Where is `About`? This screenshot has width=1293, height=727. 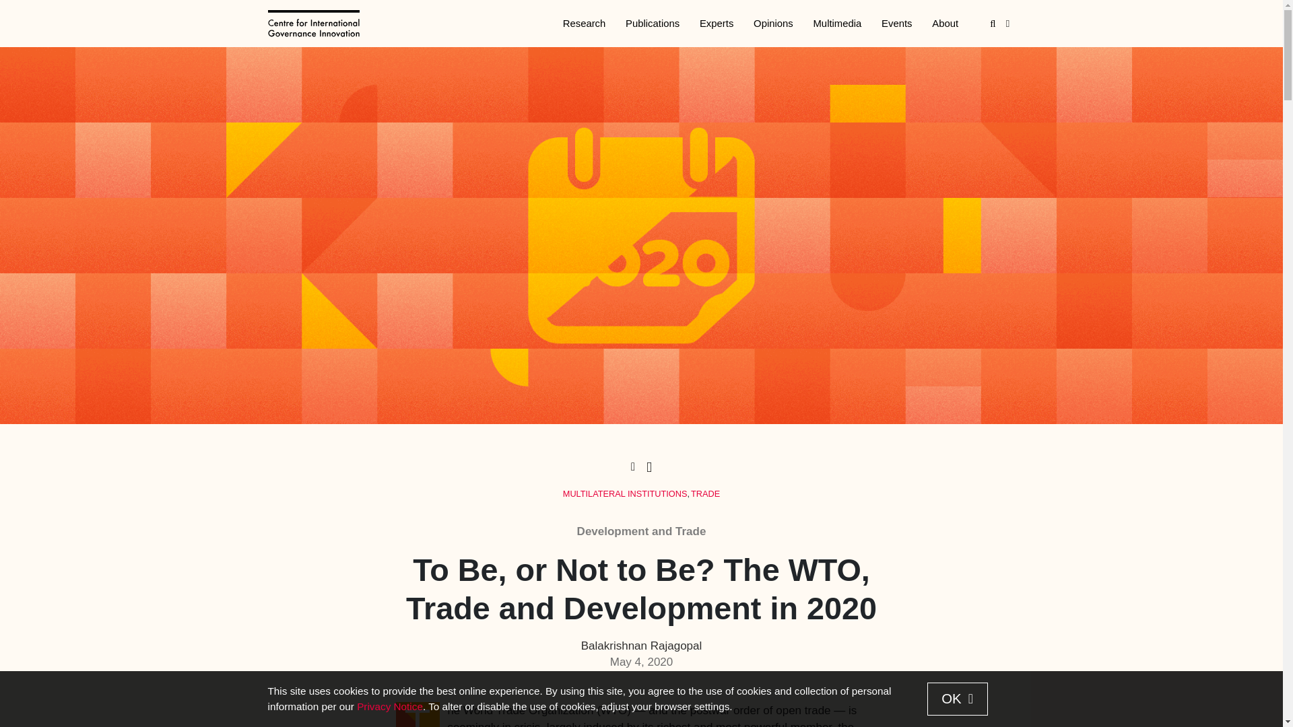
About is located at coordinates (945, 24).